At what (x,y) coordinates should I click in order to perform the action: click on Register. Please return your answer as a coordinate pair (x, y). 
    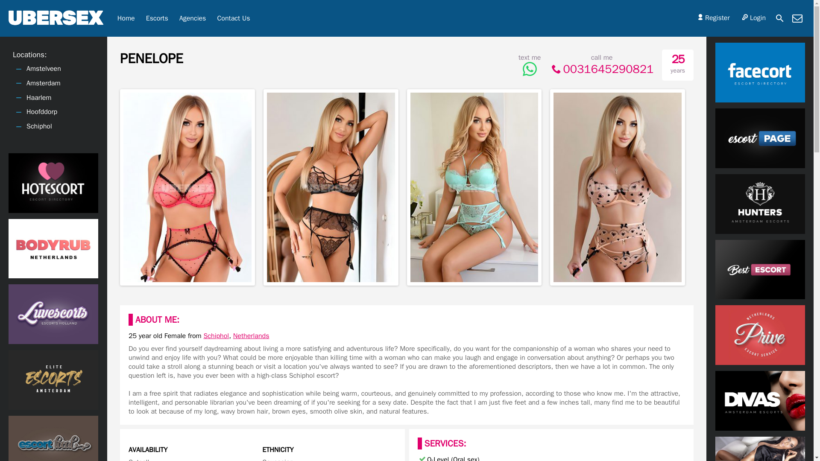
    Looking at the image, I should click on (712, 18).